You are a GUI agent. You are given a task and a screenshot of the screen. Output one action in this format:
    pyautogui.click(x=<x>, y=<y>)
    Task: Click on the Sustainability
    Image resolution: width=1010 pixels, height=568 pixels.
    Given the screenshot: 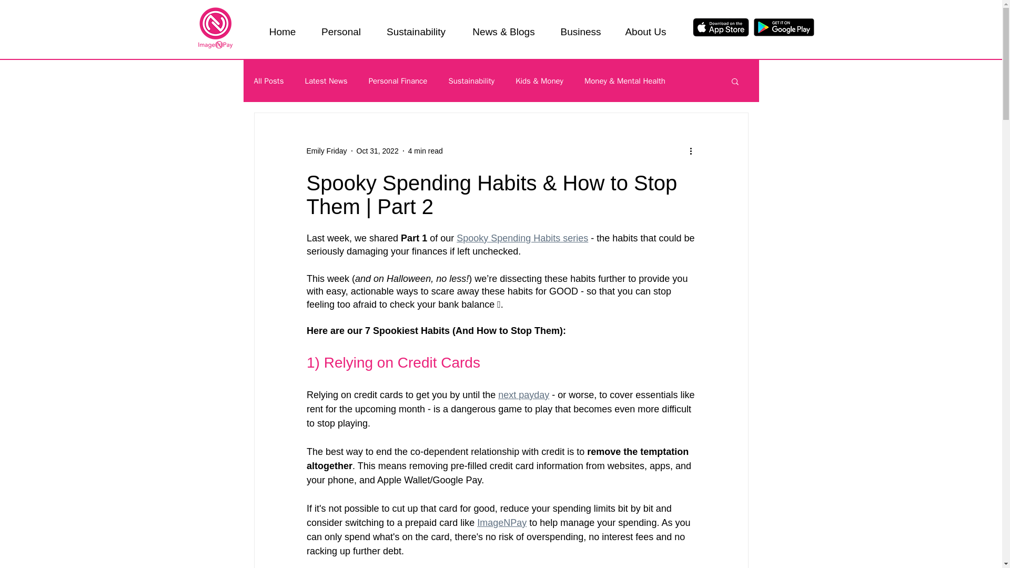 What is the action you would take?
    pyautogui.click(x=417, y=27)
    